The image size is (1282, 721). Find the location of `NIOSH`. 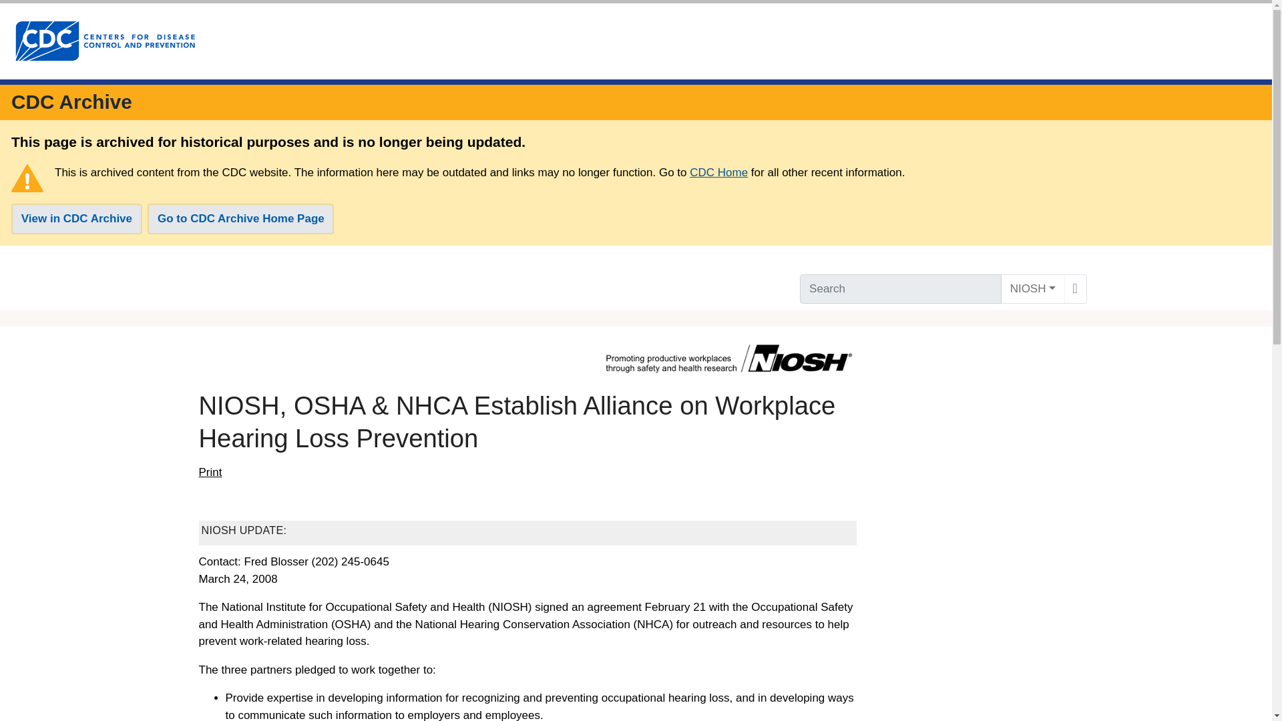

NIOSH is located at coordinates (1033, 289).